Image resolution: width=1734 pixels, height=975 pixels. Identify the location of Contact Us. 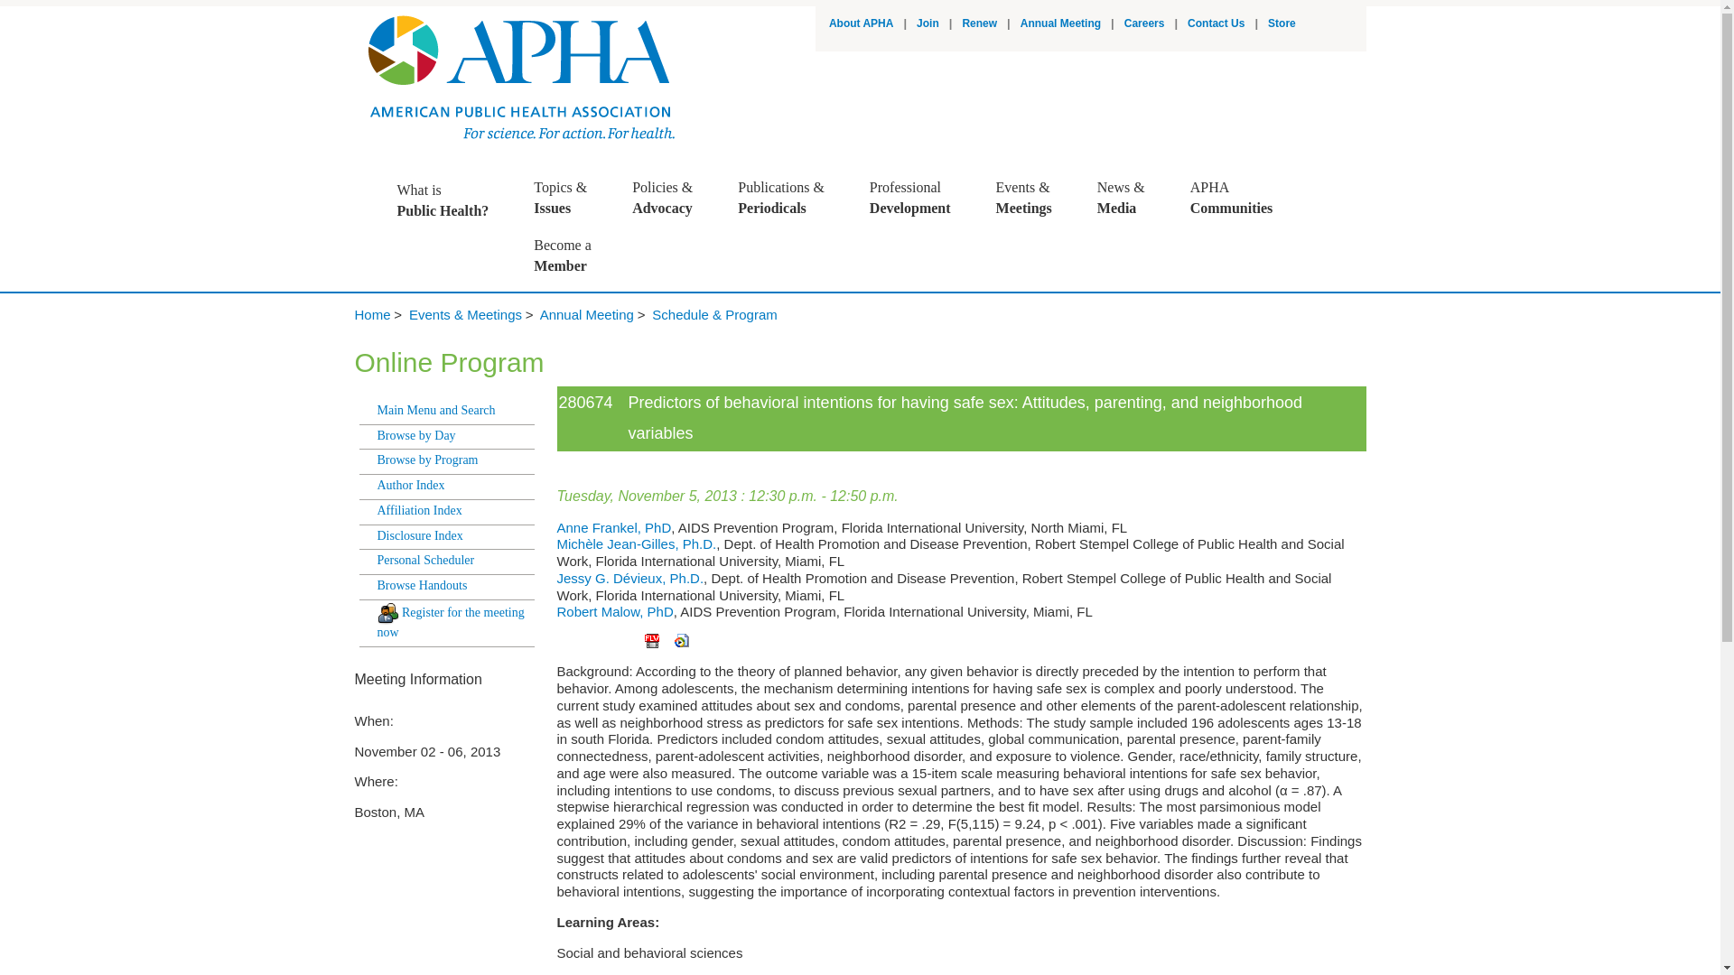
(452, 200).